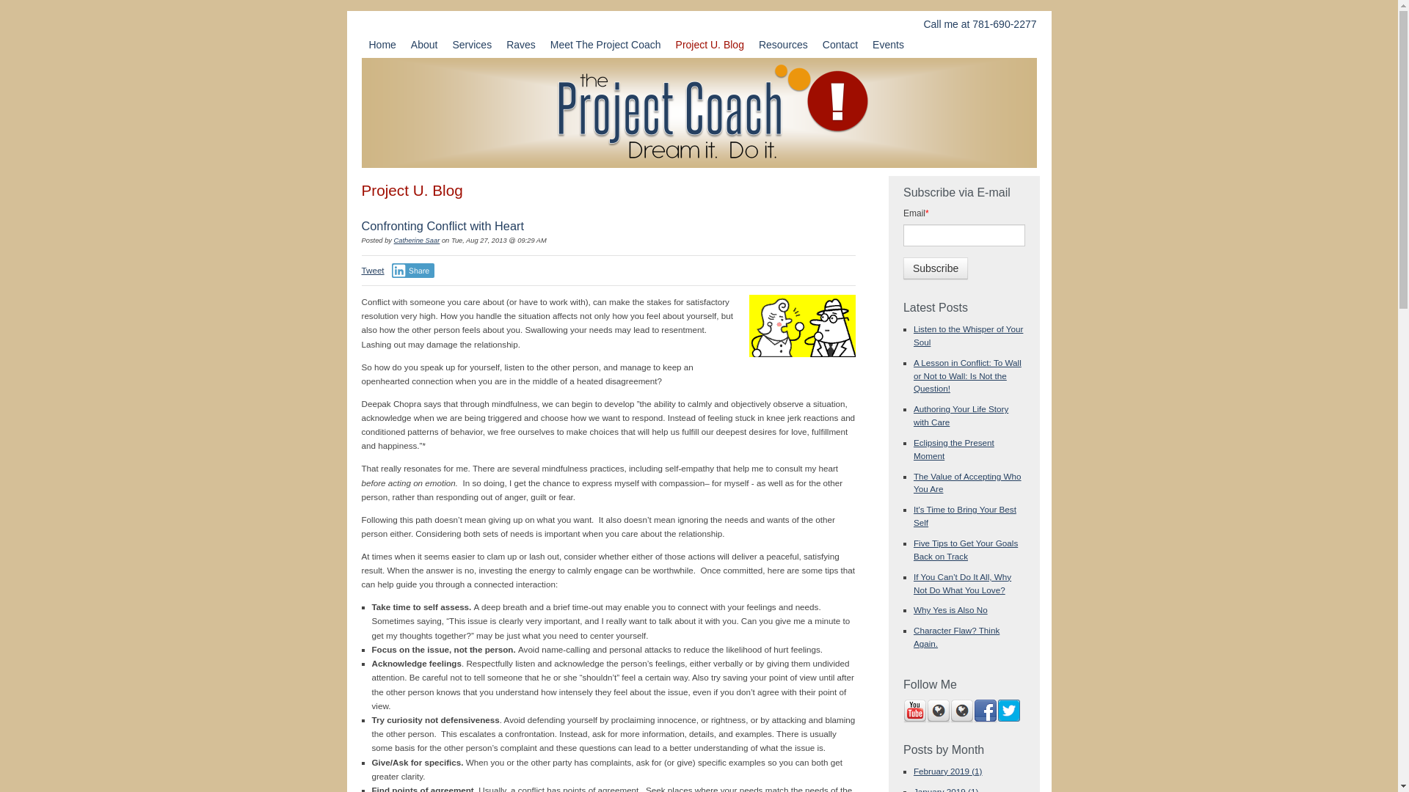 The height and width of the screenshot is (792, 1409). What do you see at coordinates (783, 44) in the screenshot?
I see `Resources` at bounding box center [783, 44].